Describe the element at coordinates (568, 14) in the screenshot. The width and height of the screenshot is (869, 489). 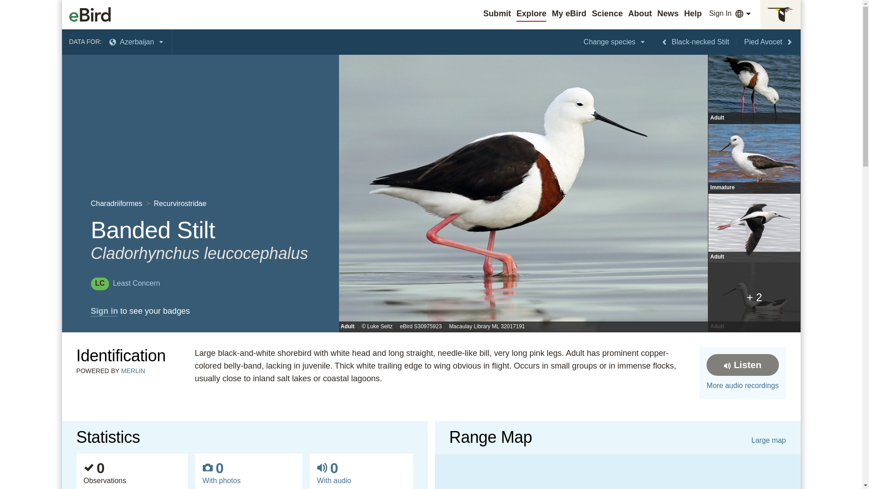
I see `My eBird` at that location.